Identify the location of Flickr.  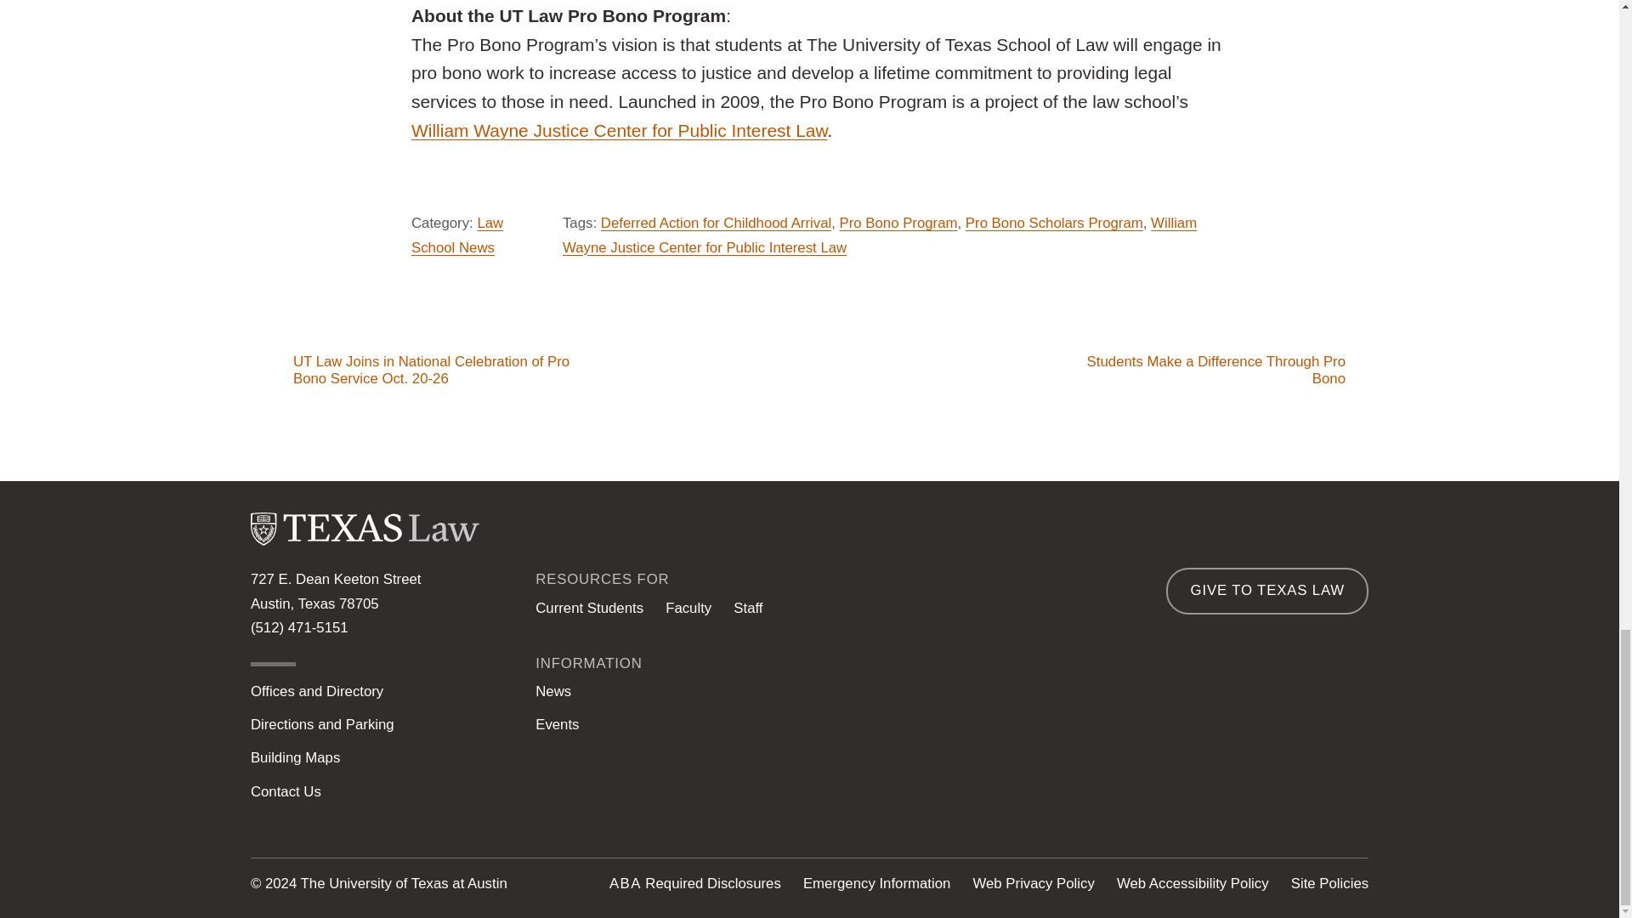
(1352, 780).